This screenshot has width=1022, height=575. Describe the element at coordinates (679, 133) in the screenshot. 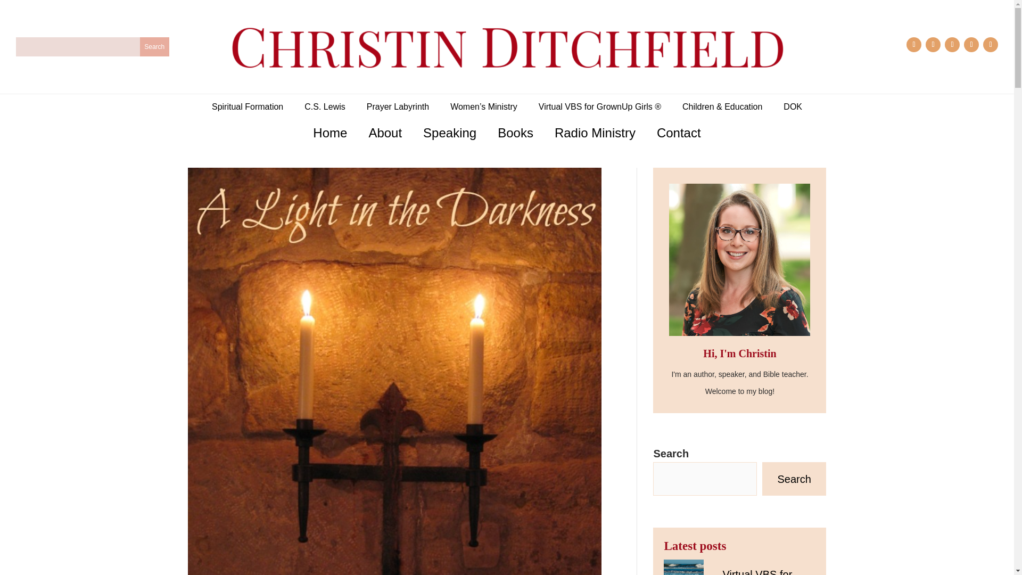

I see `Contact` at that location.